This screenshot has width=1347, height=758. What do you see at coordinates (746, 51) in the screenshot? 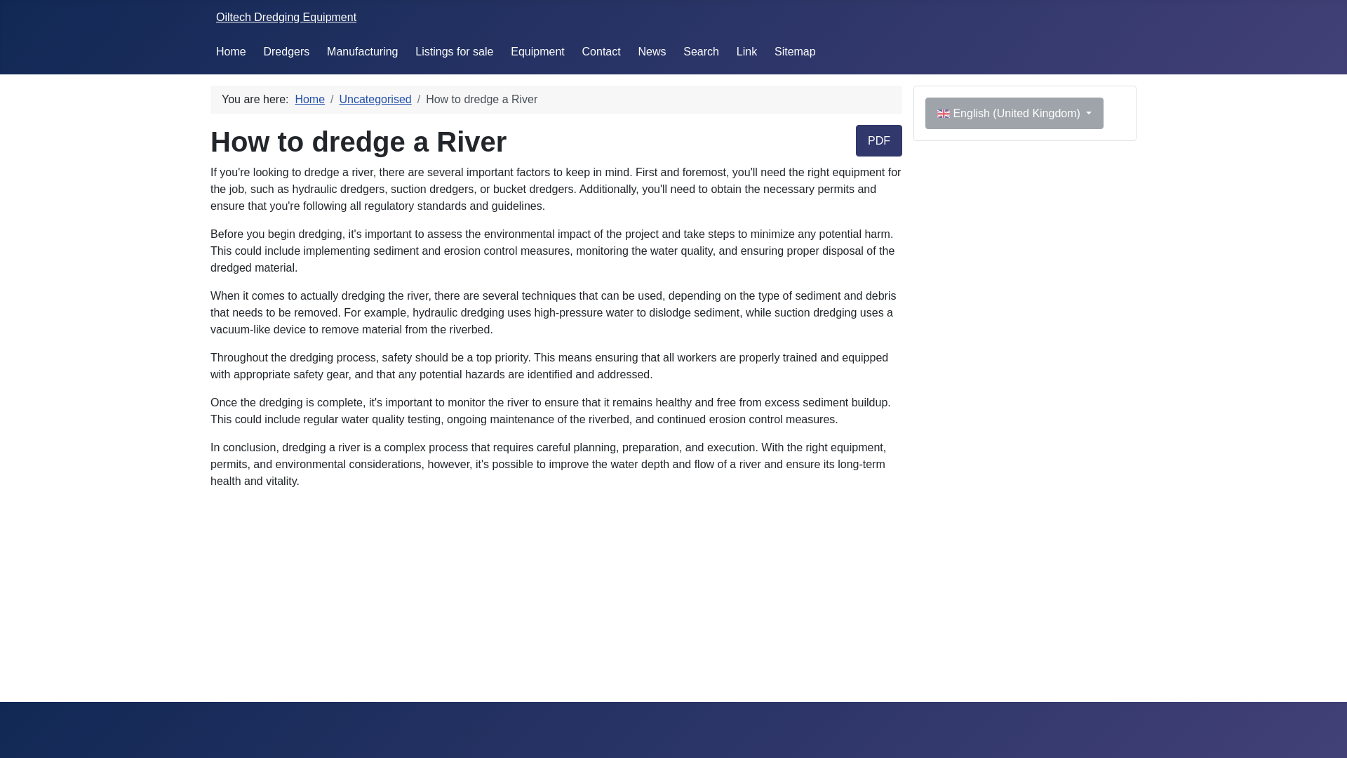
I see `Link` at bounding box center [746, 51].